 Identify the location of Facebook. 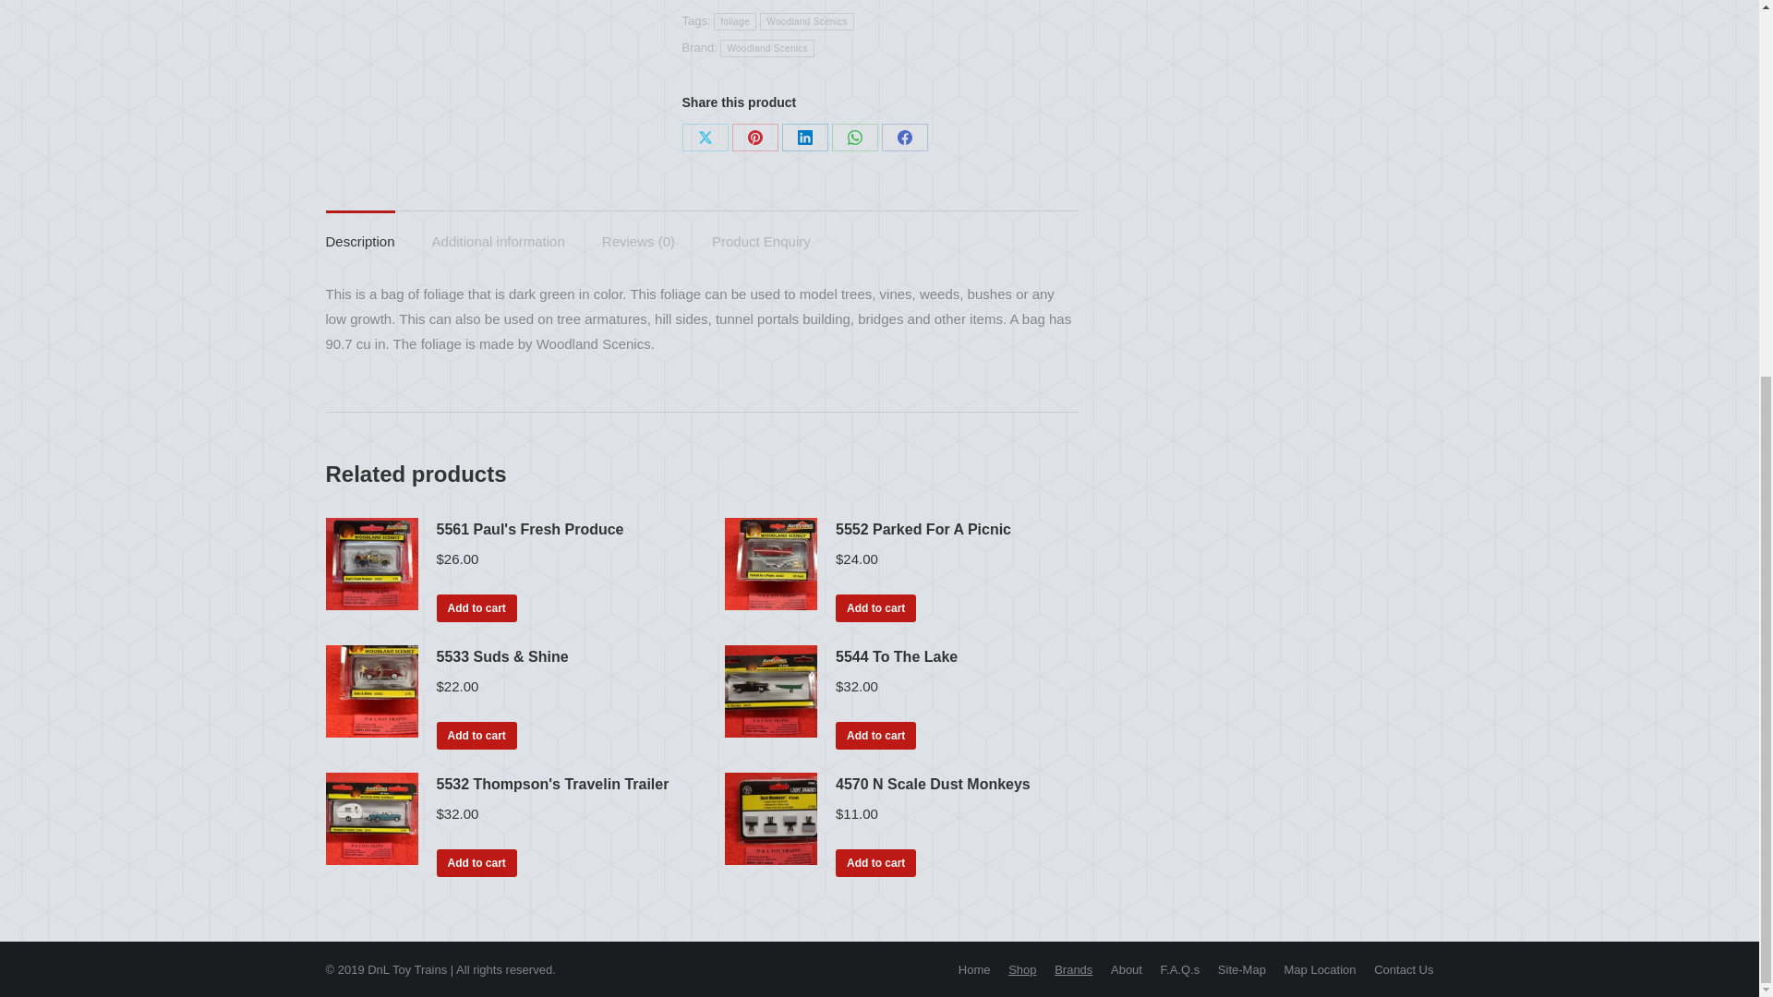
(904, 137).